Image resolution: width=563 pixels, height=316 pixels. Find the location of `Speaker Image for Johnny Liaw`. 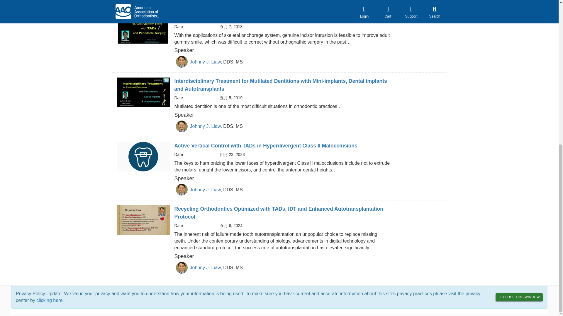

Speaker Image for Johnny Liaw is located at coordinates (182, 126).